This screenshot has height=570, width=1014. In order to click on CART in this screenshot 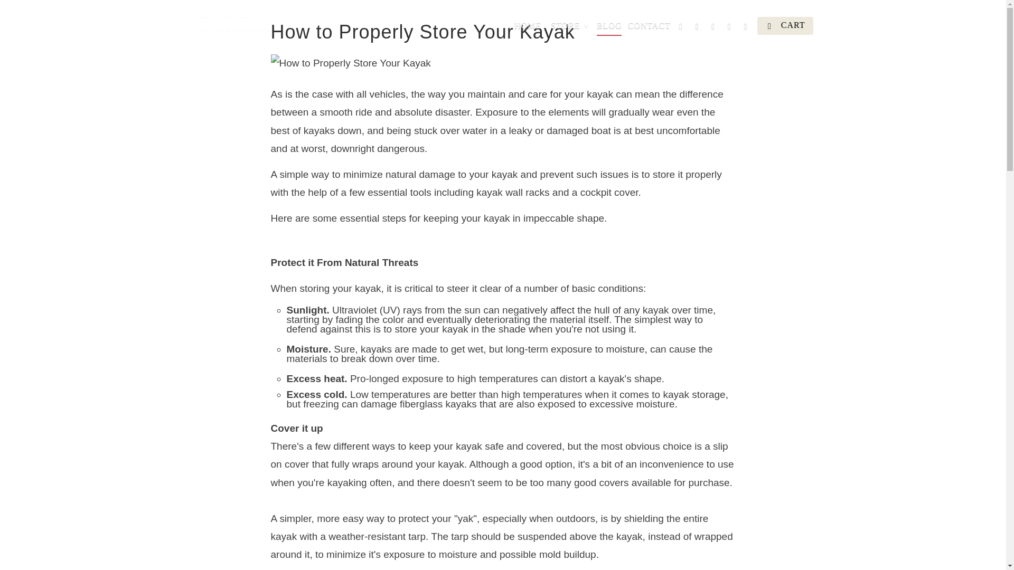, I will do `click(785, 25)`.